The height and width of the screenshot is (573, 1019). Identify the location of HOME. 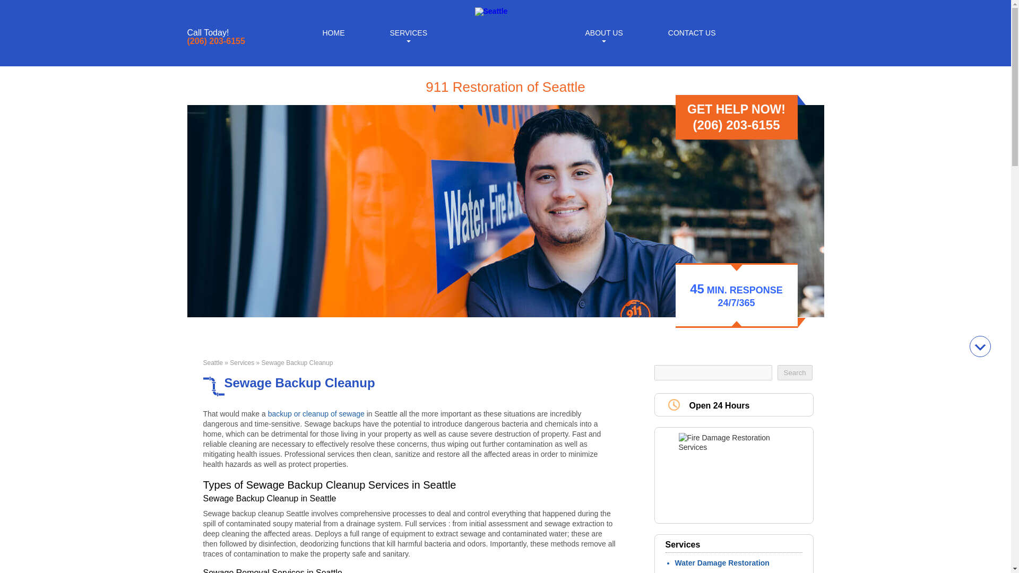
(333, 32).